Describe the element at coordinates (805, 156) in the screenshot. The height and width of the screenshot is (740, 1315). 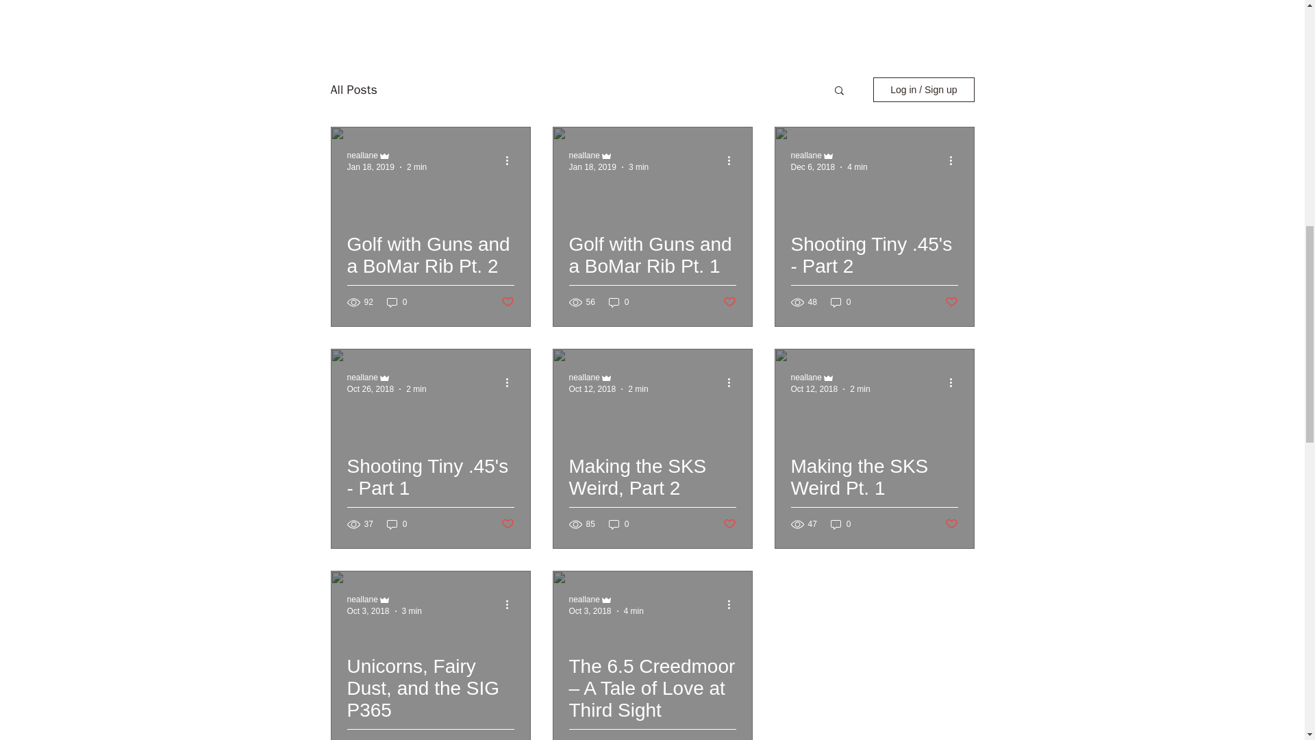
I see `neallane` at that location.